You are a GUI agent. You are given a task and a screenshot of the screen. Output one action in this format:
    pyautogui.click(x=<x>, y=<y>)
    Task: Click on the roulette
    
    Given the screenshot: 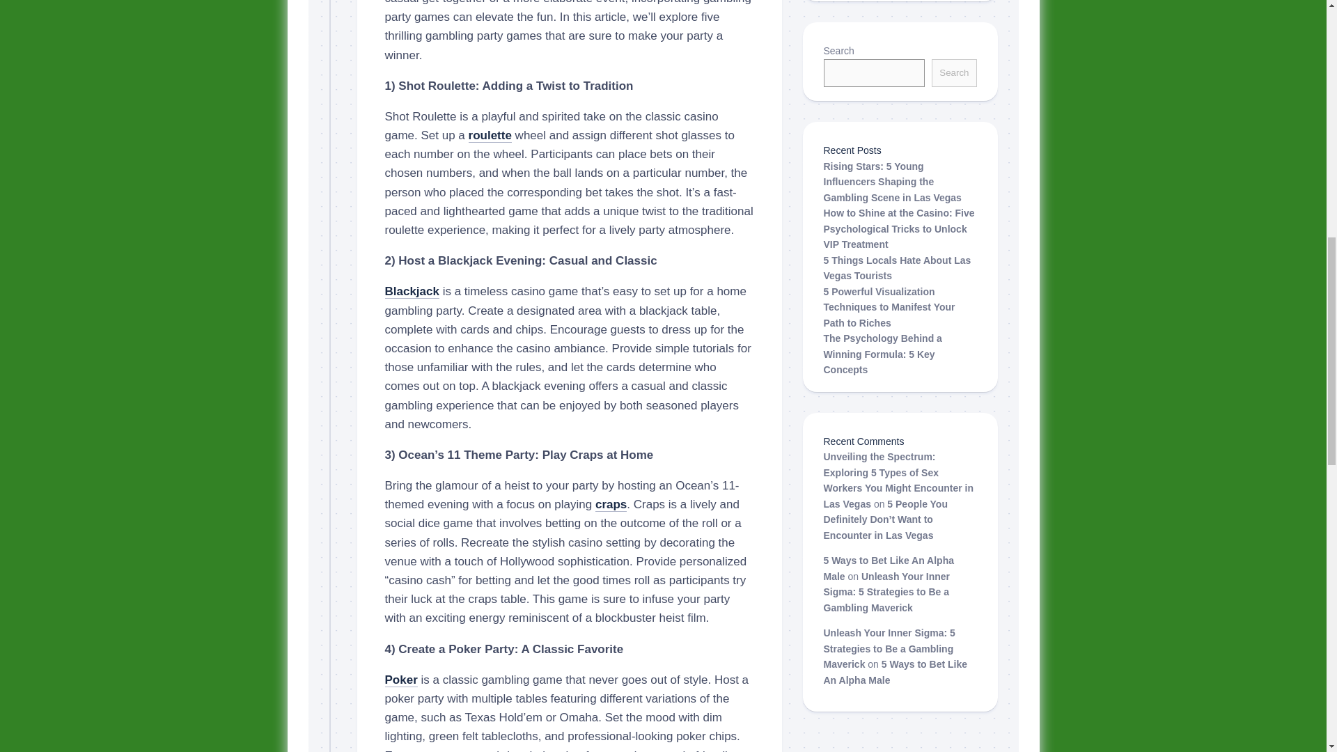 What is the action you would take?
    pyautogui.click(x=490, y=135)
    